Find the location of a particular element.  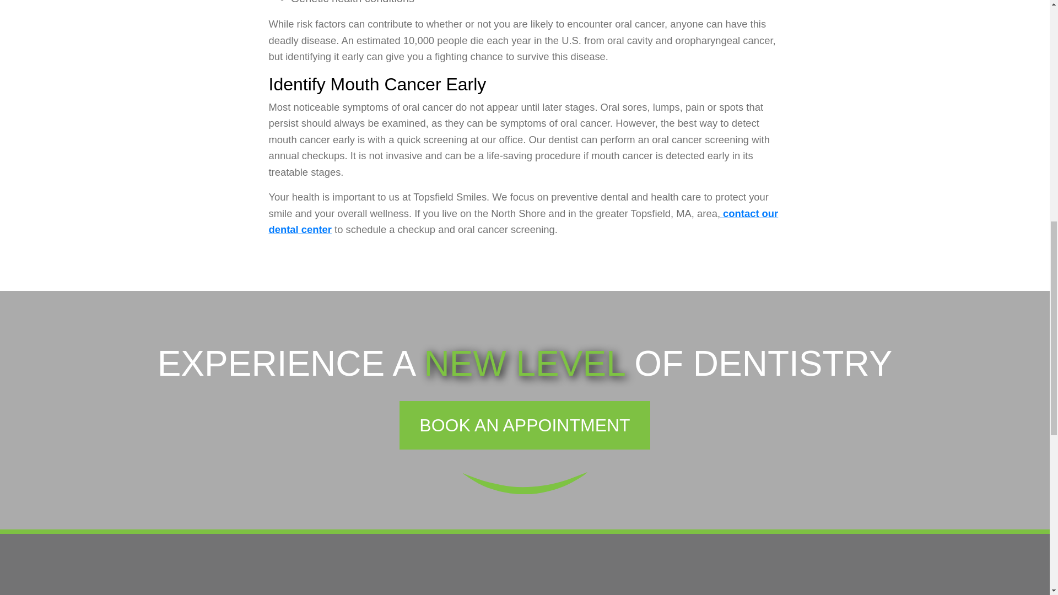

BOOK AN APPOINTMENT is located at coordinates (525, 425).